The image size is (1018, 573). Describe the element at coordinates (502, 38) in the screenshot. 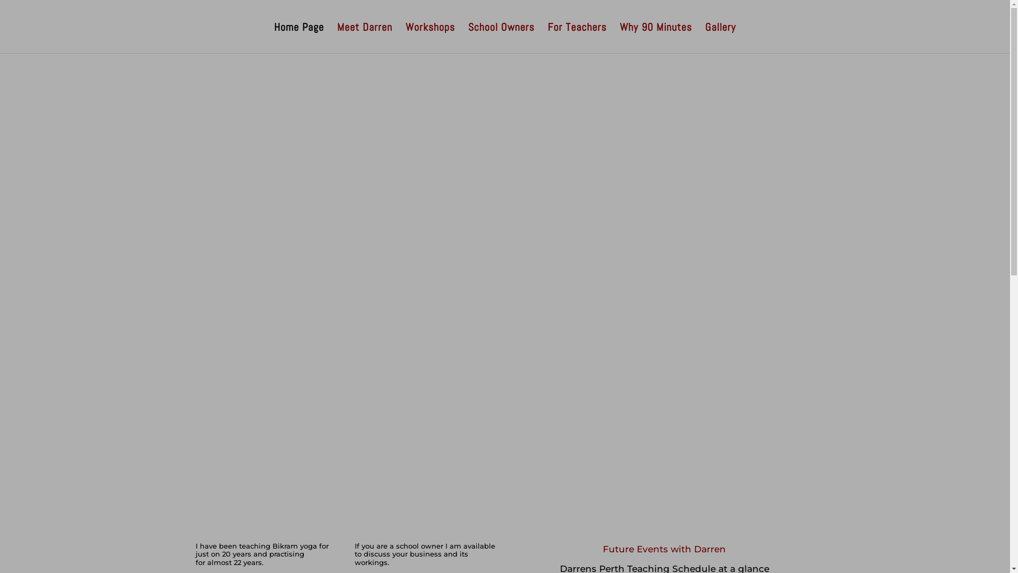

I see `School Owners` at that location.